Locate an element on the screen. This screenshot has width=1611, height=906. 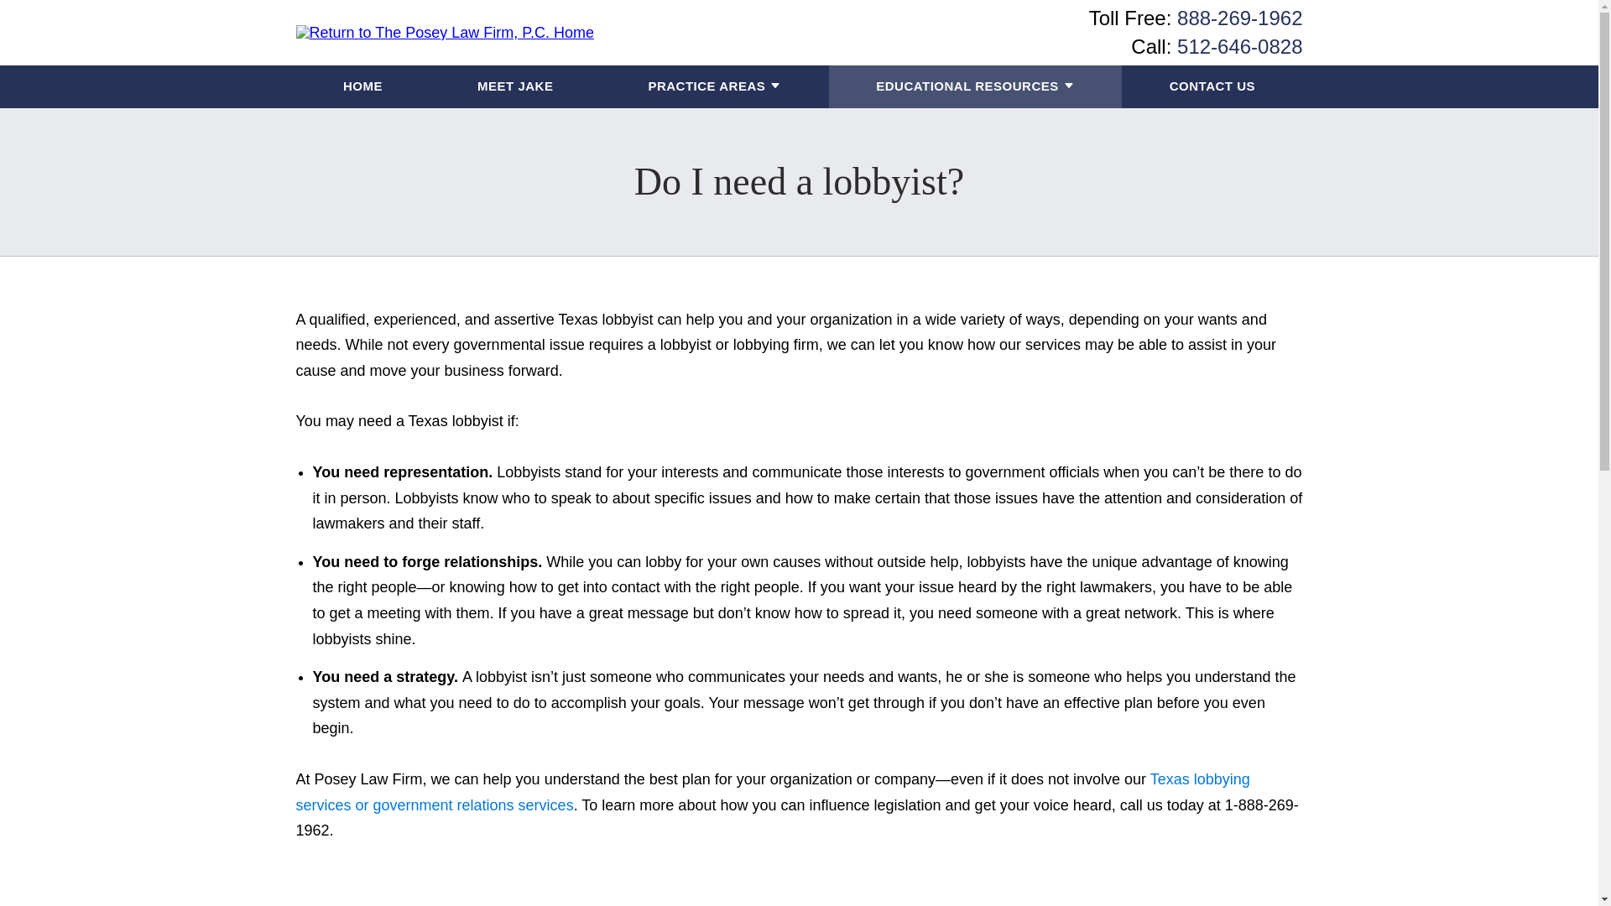
PRACTICE AREAS is located at coordinates (706, 86).